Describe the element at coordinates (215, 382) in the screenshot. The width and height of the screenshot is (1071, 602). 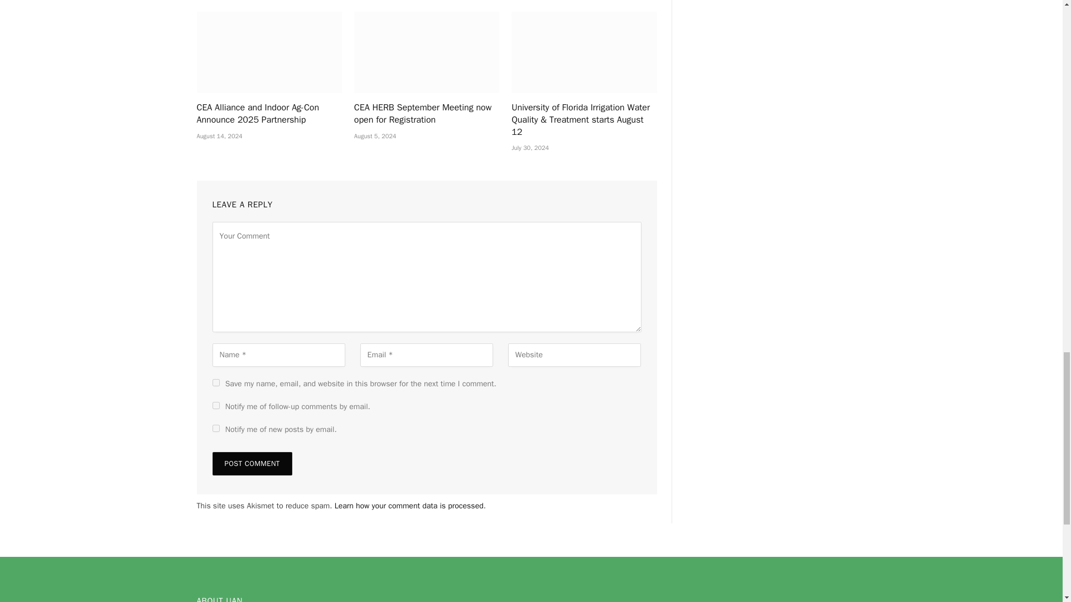
I see `yes` at that location.